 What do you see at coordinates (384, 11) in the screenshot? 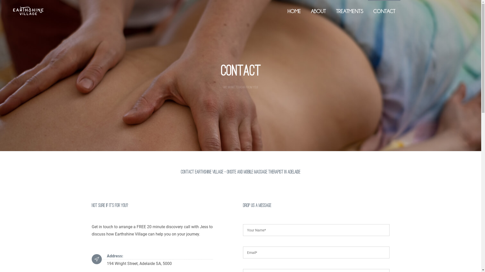
I see `CONTACT` at bounding box center [384, 11].